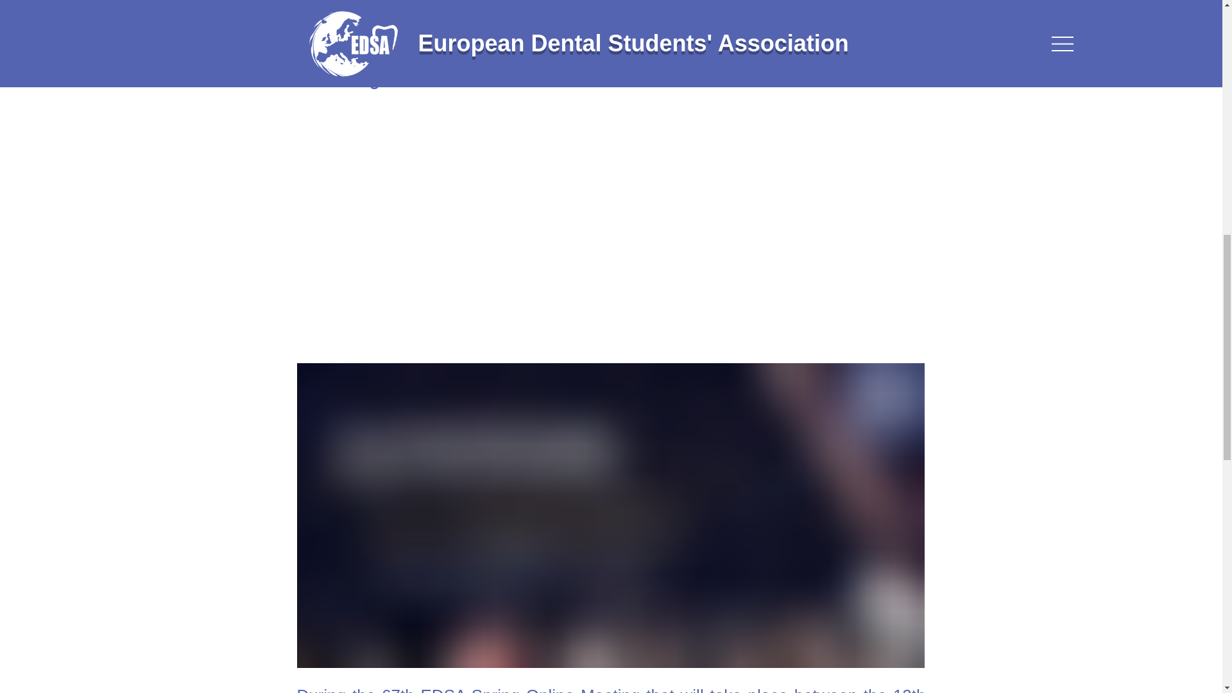 The image size is (1232, 693). I want to click on Motivation, so click(382, 259).